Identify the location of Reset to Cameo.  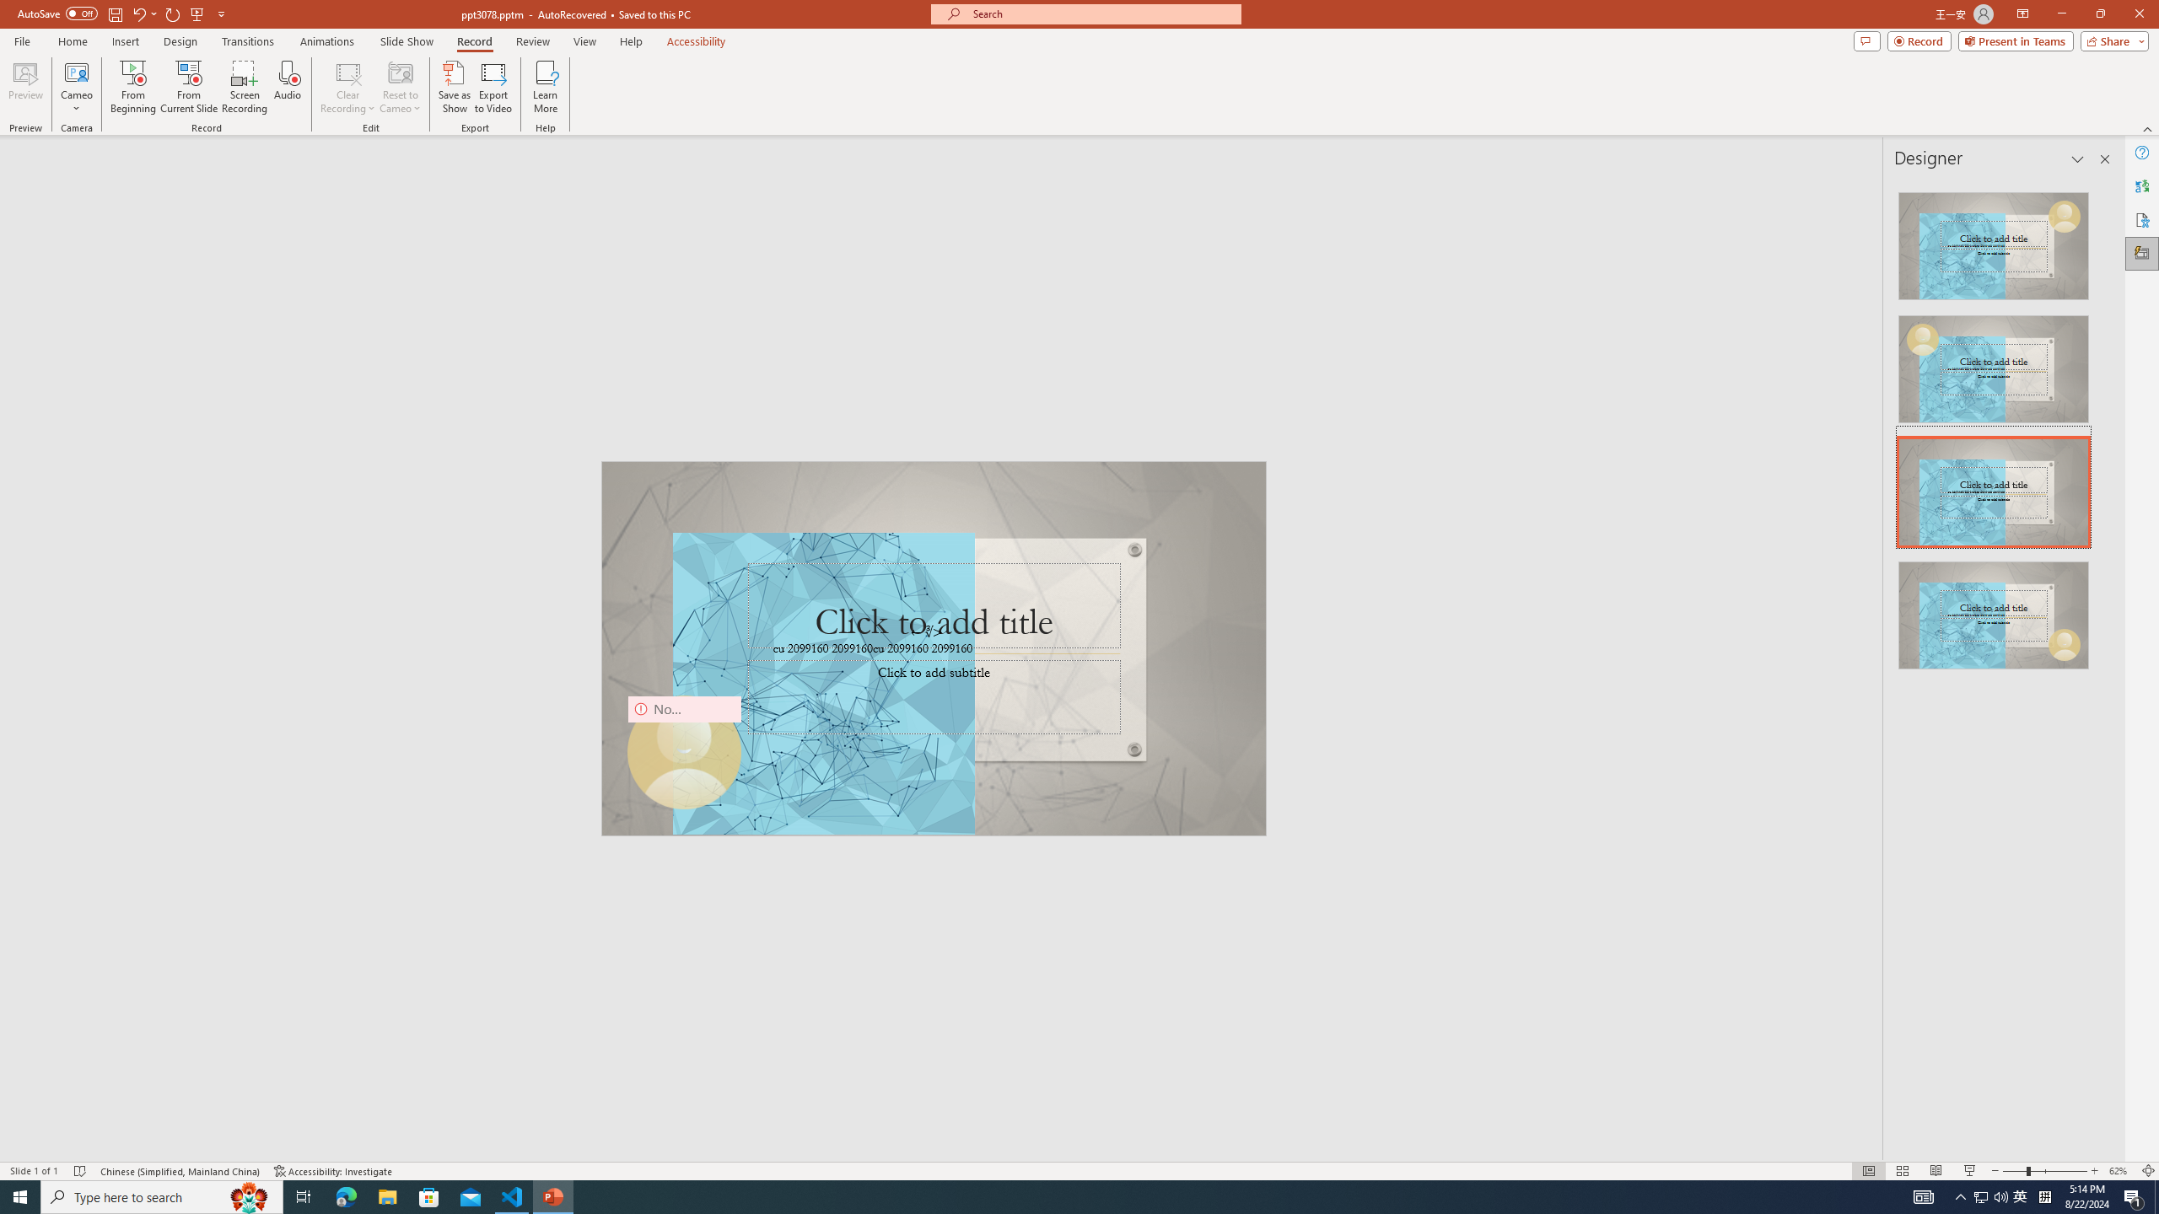
(400, 87).